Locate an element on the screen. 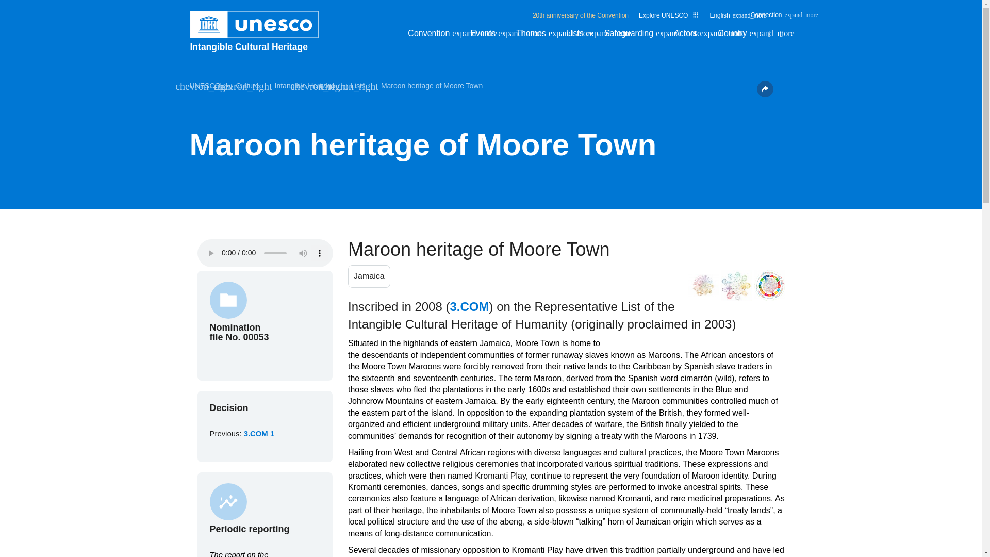  Safeguarding is located at coordinates (633, 36).